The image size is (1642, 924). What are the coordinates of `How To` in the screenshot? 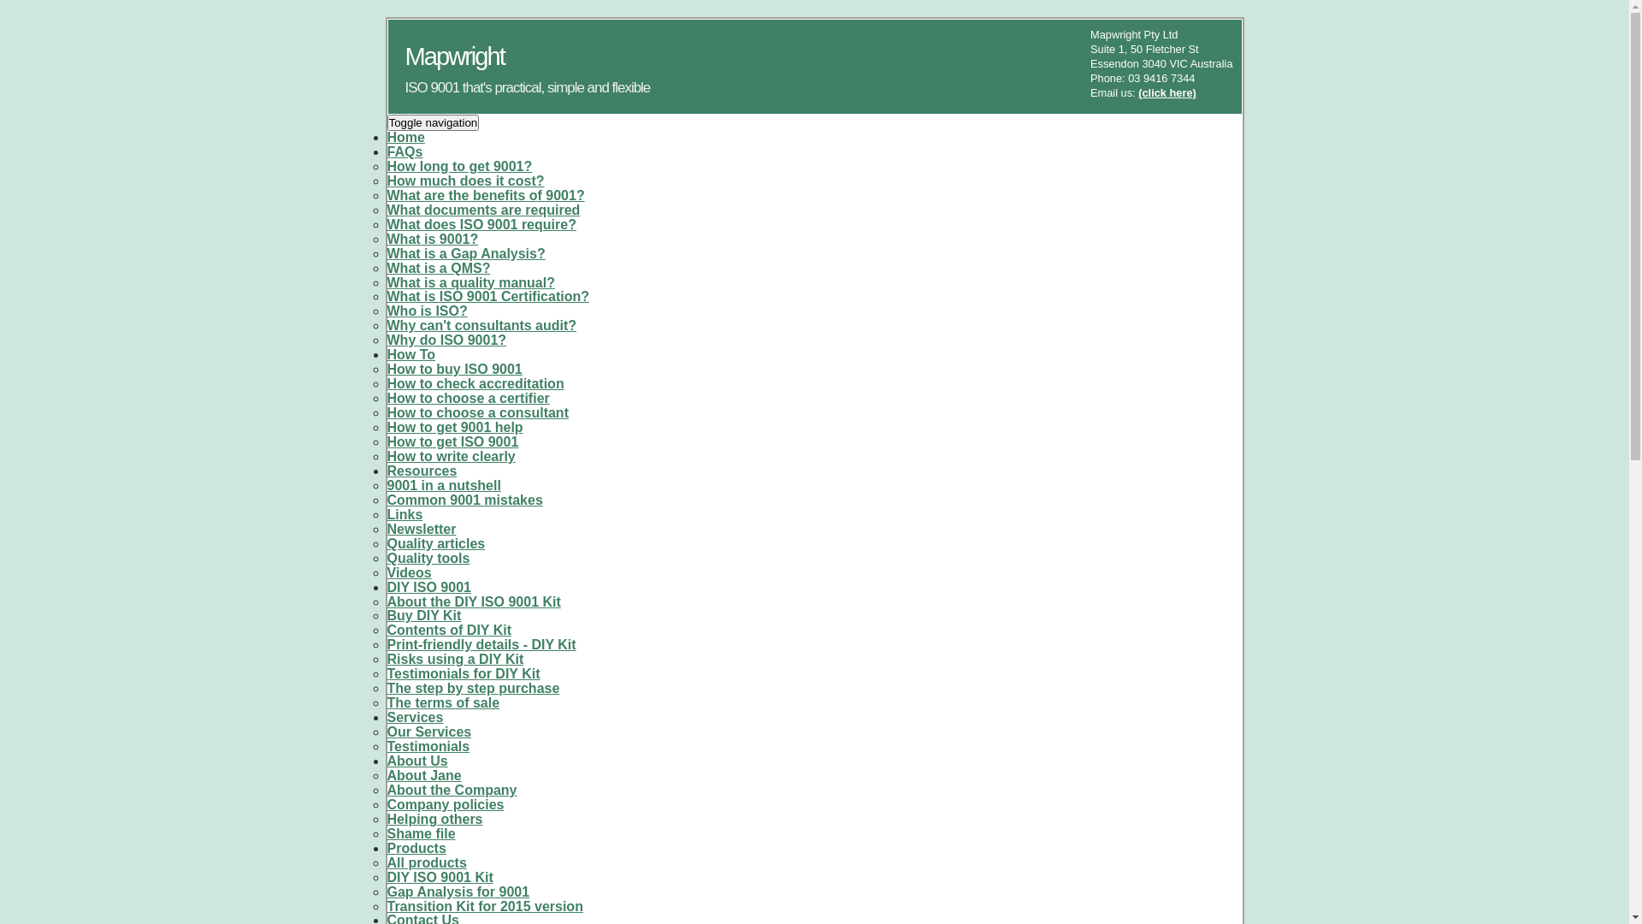 It's located at (410, 354).